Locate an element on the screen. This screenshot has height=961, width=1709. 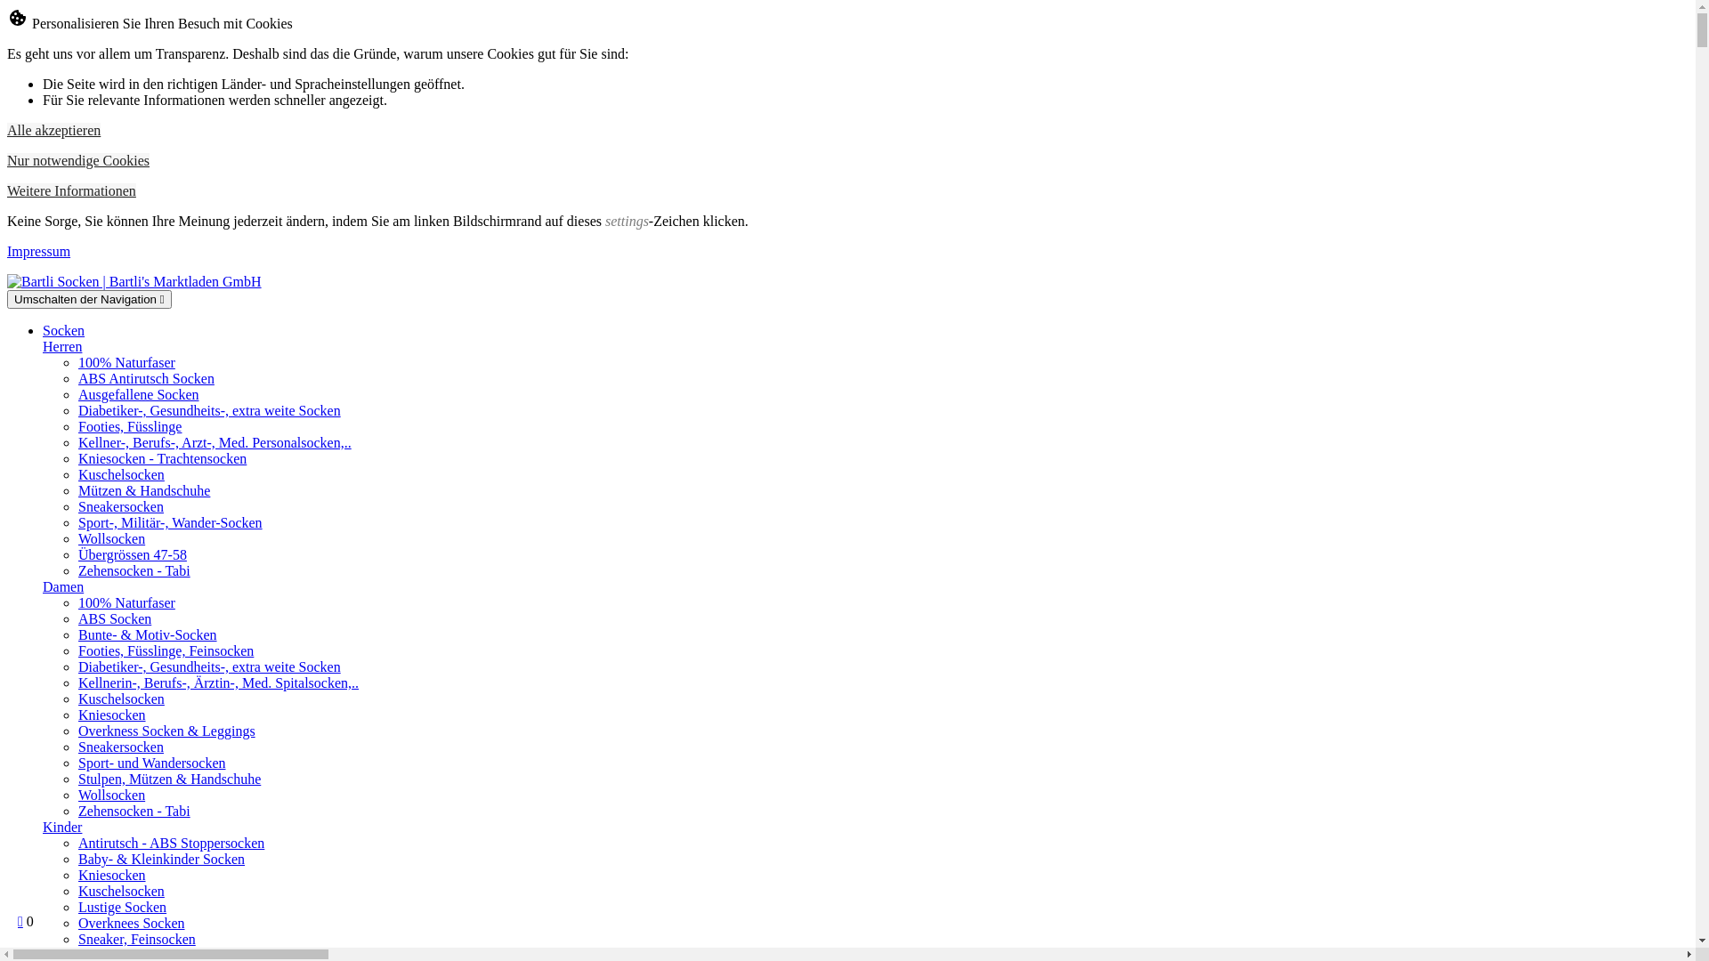
Zehensocken - Tabi is located at coordinates (134, 571).